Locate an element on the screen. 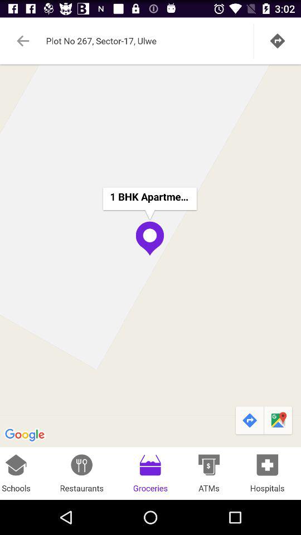  select google is located at coordinates (26, 435).